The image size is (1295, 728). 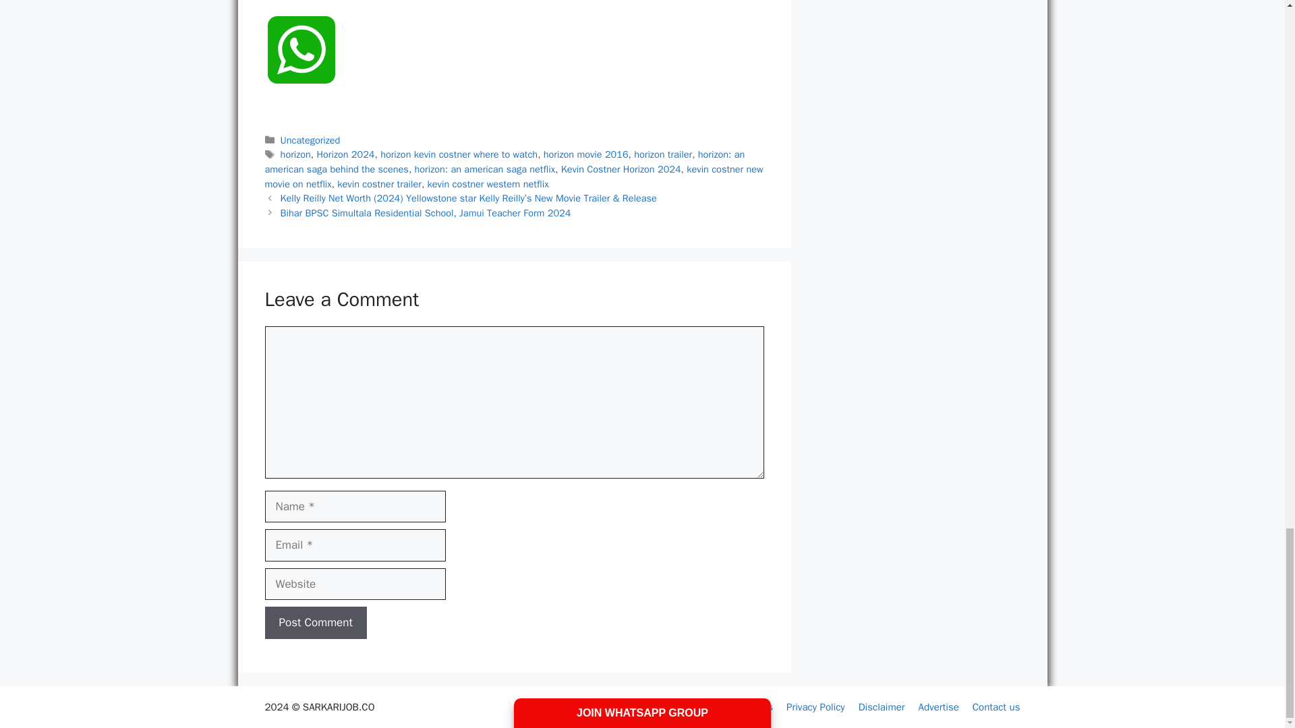 What do you see at coordinates (484, 169) in the screenshot?
I see `horizon: an american saga netflix` at bounding box center [484, 169].